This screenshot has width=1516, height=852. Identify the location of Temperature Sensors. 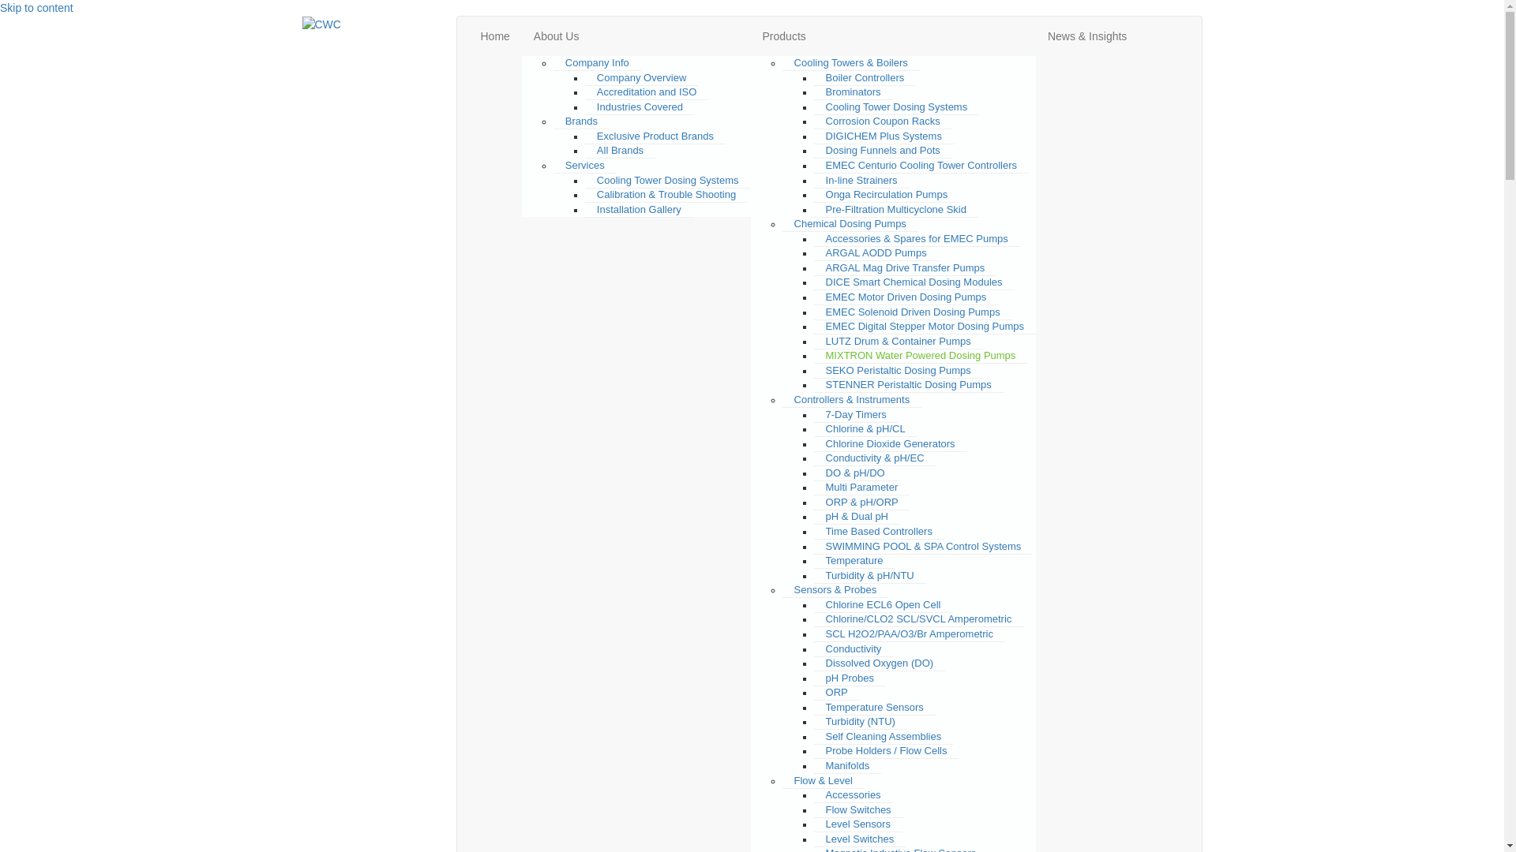
(875, 708).